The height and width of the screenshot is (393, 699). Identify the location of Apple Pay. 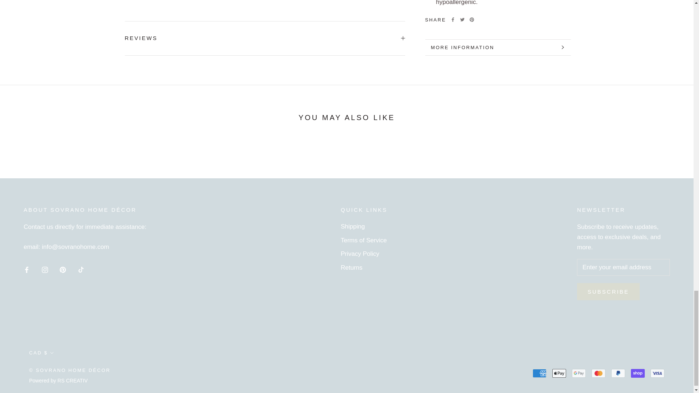
(559, 373).